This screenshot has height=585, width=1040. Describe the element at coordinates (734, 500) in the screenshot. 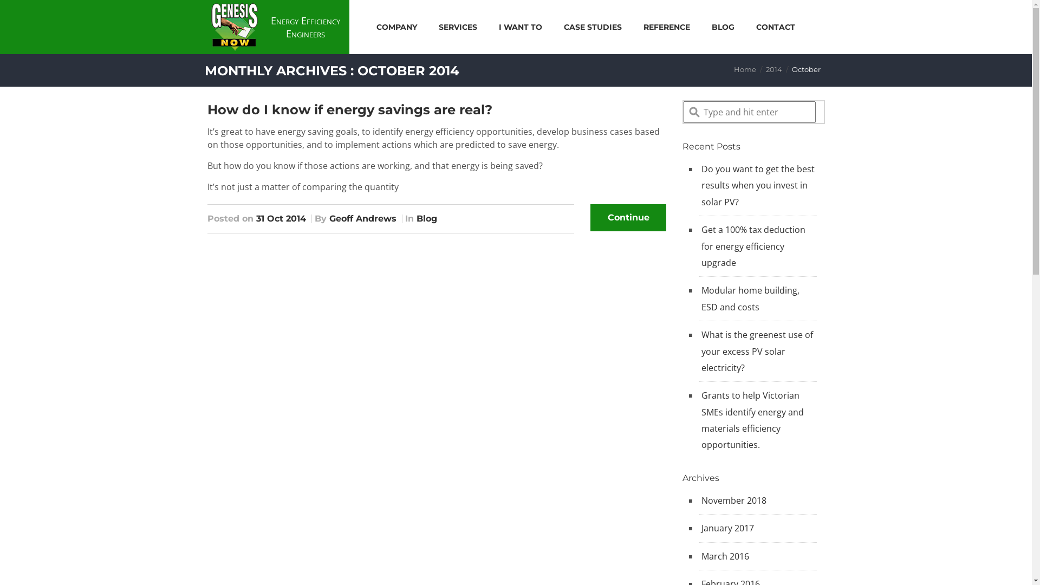

I see `November 2018` at that location.